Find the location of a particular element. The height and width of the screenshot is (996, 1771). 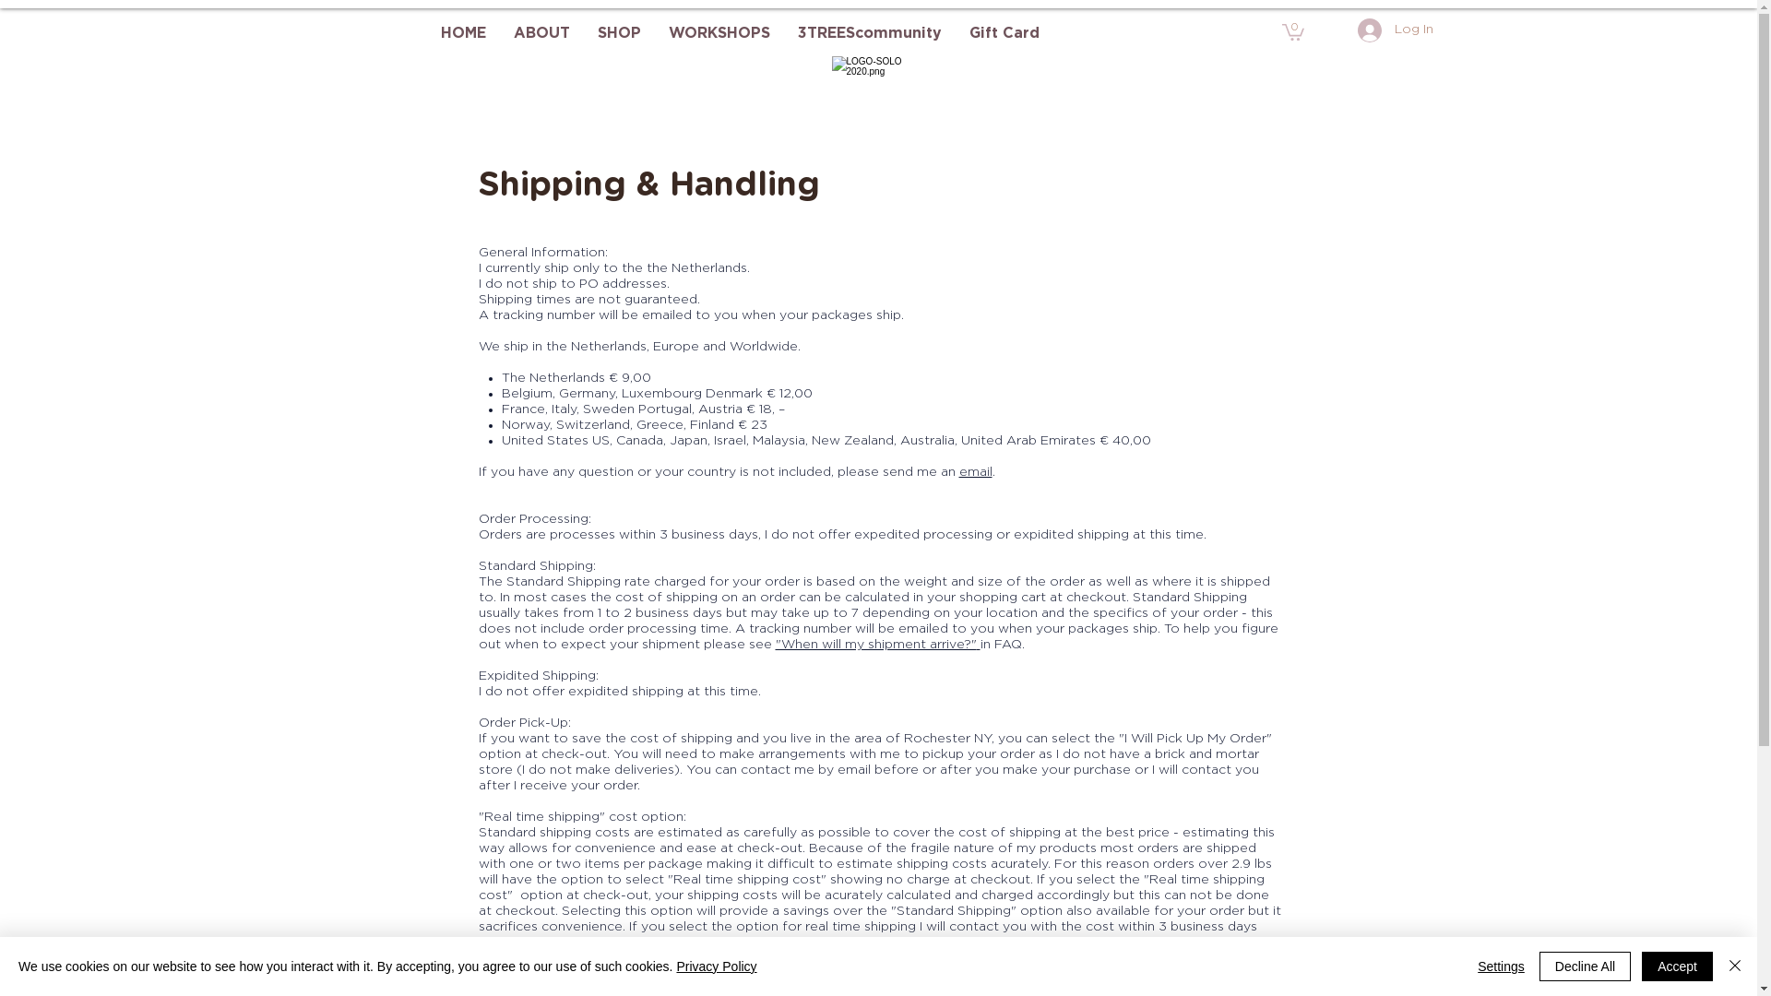

WORKSHOPS is located at coordinates (719, 33).